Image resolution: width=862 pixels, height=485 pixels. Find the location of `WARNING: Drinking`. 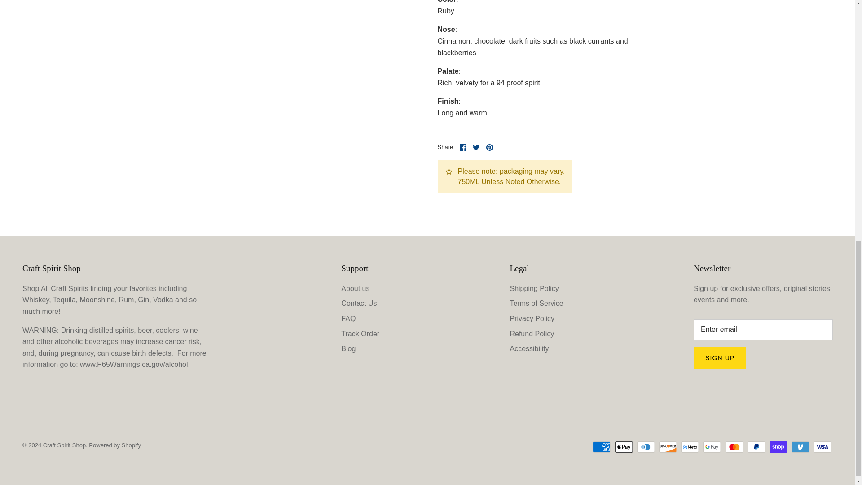

WARNING: Drinking is located at coordinates (135, 364).